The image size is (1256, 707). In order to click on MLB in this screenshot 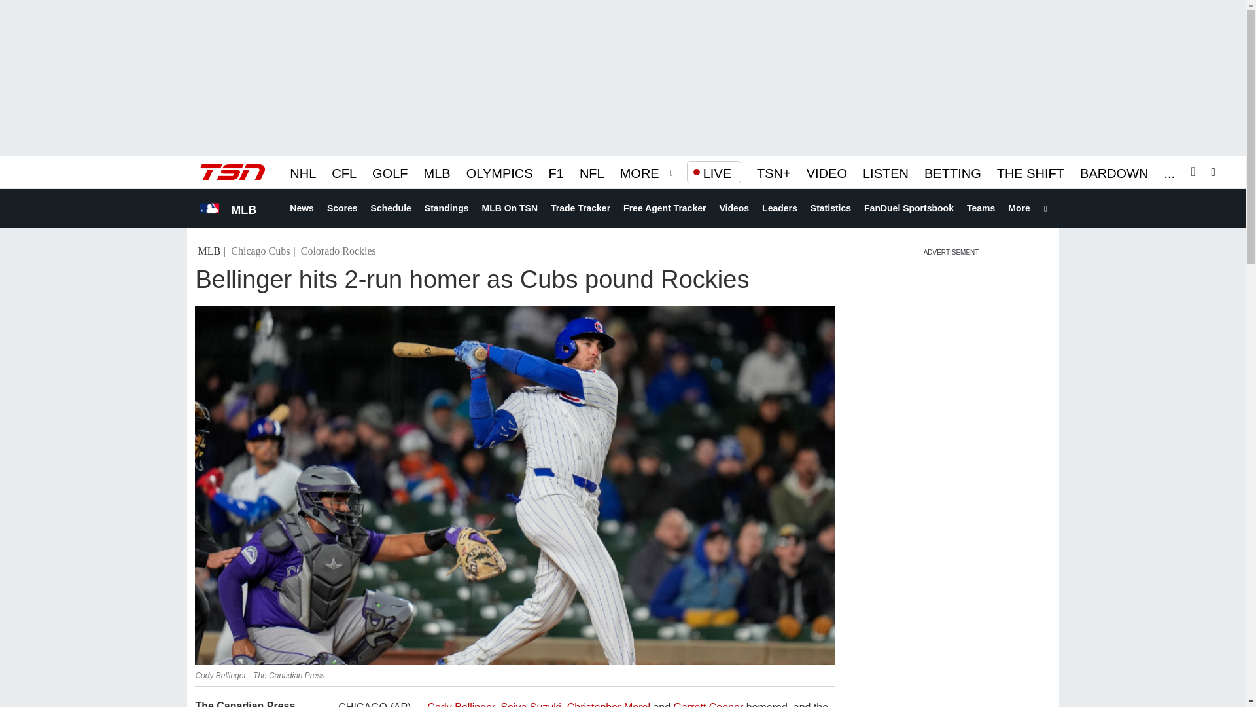, I will do `click(437, 172)`.